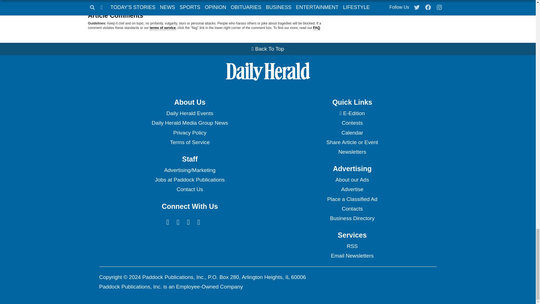  What do you see at coordinates (190, 113) in the screenshot?
I see `Daily Herald Events` at bounding box center [190, 113].